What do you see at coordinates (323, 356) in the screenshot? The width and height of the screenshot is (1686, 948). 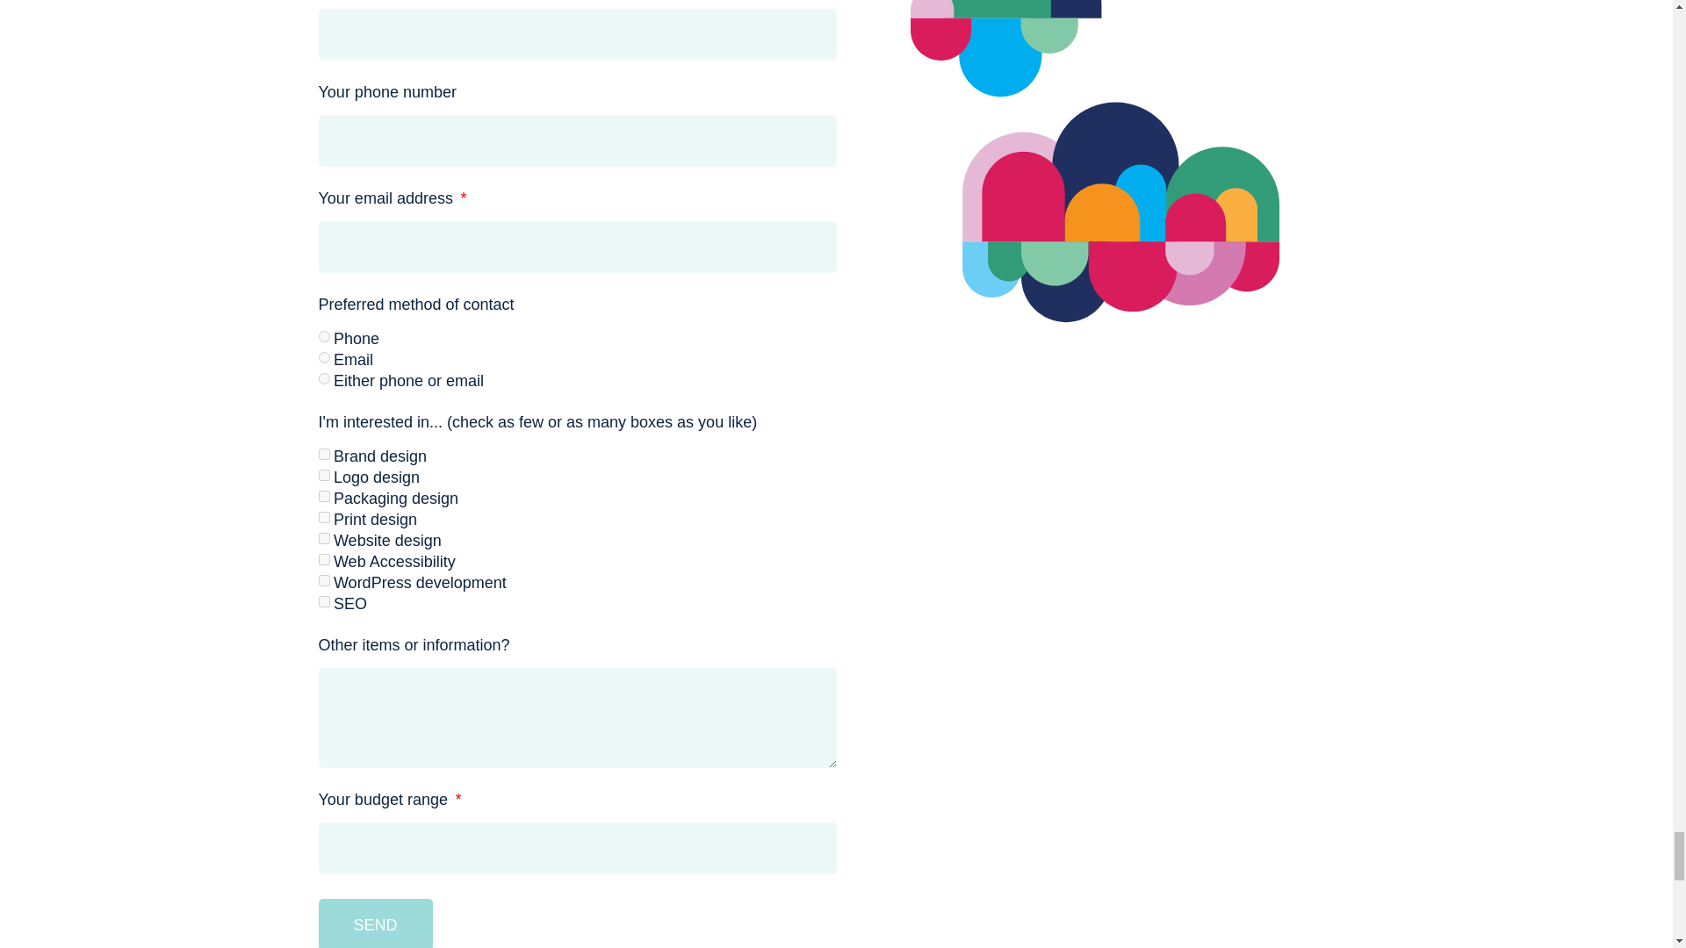 I see `Email ` at bounding box center [323, 356].